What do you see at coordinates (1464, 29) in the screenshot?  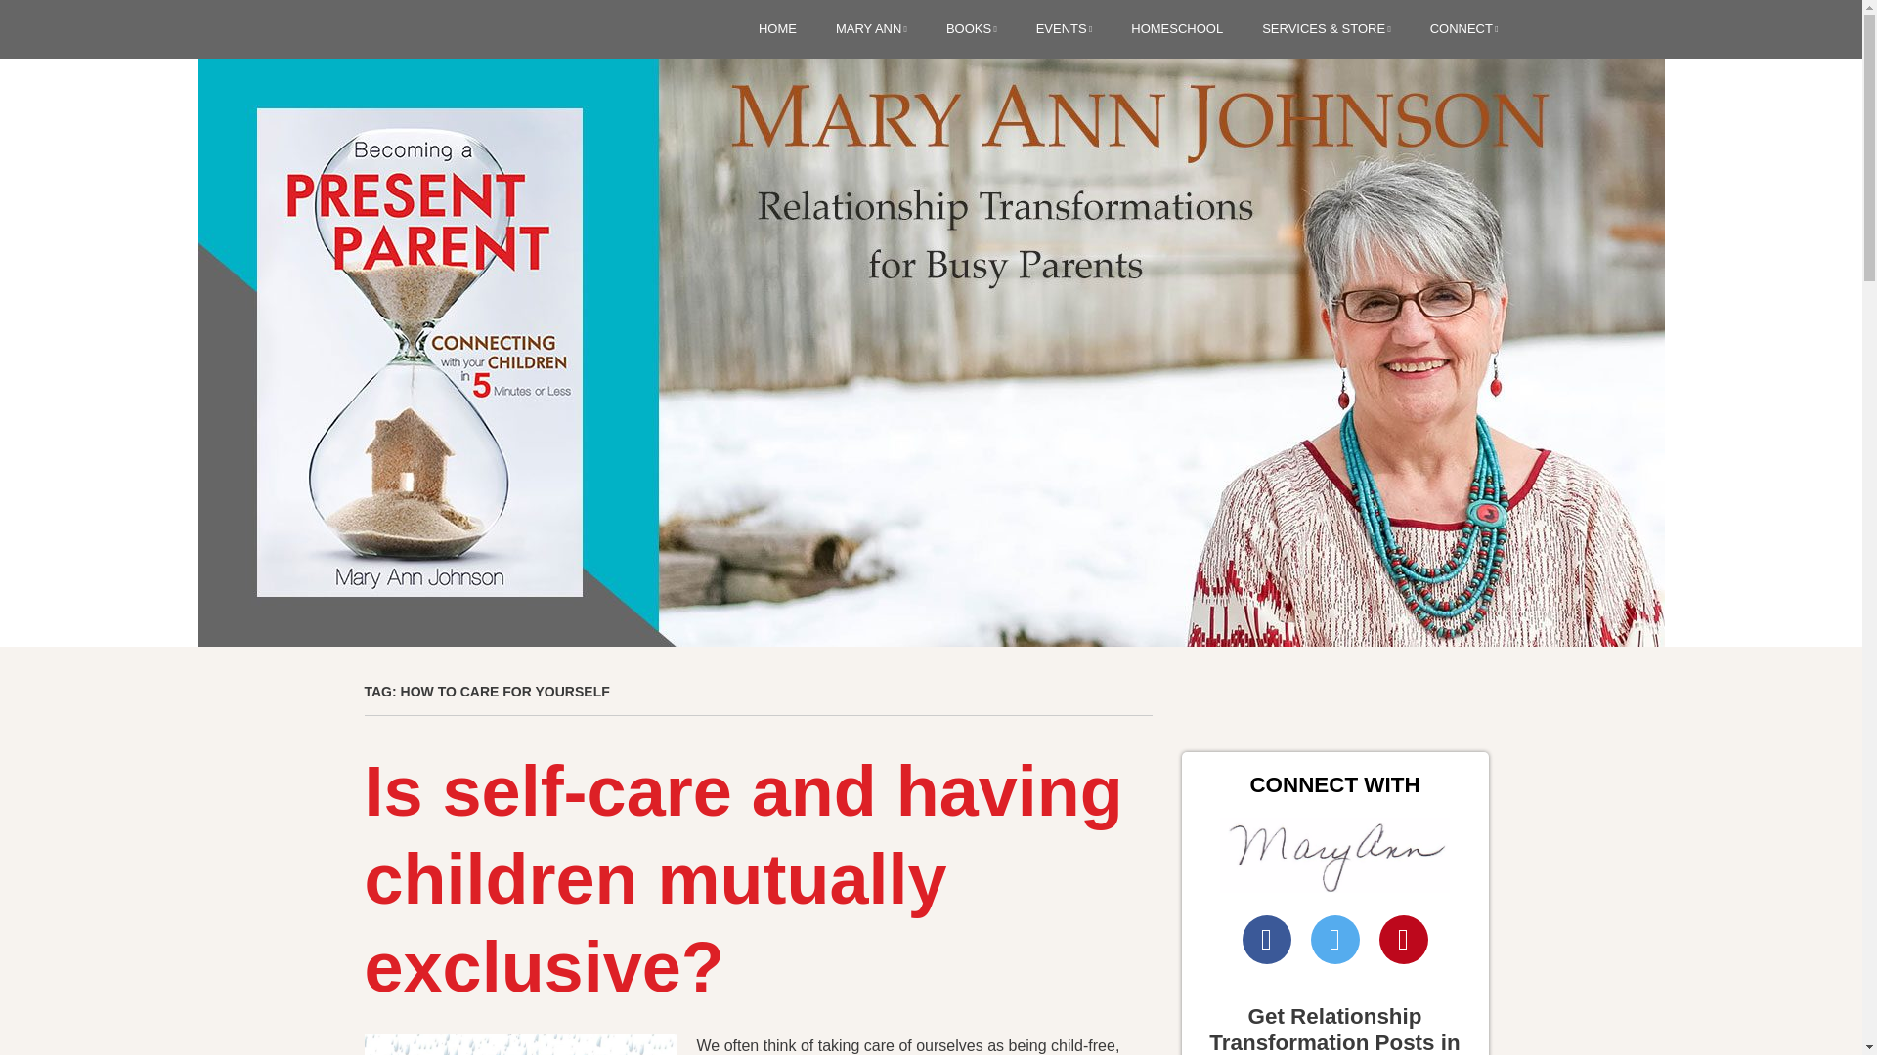 I see `CONNECT` at bounding box center [1464, 29].